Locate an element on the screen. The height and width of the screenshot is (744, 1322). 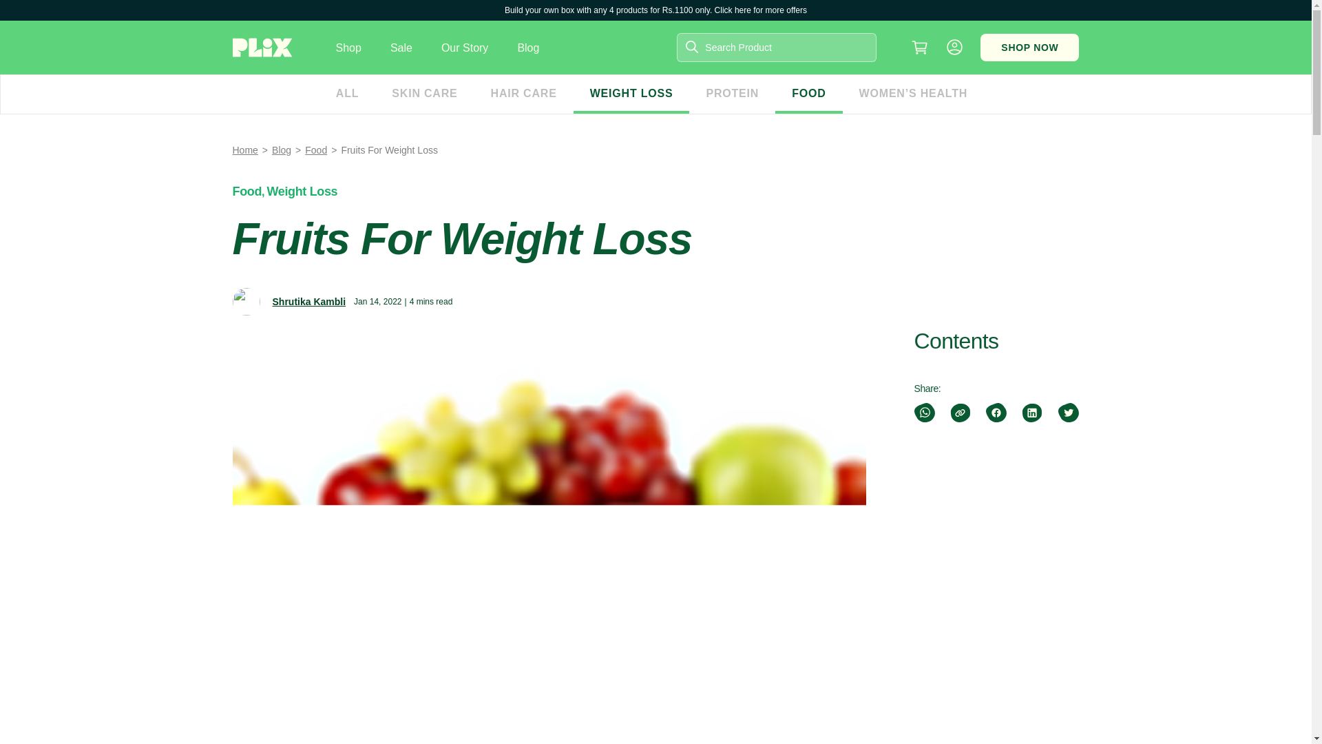
SHOP NOW is located at coordinates (1029, 47).